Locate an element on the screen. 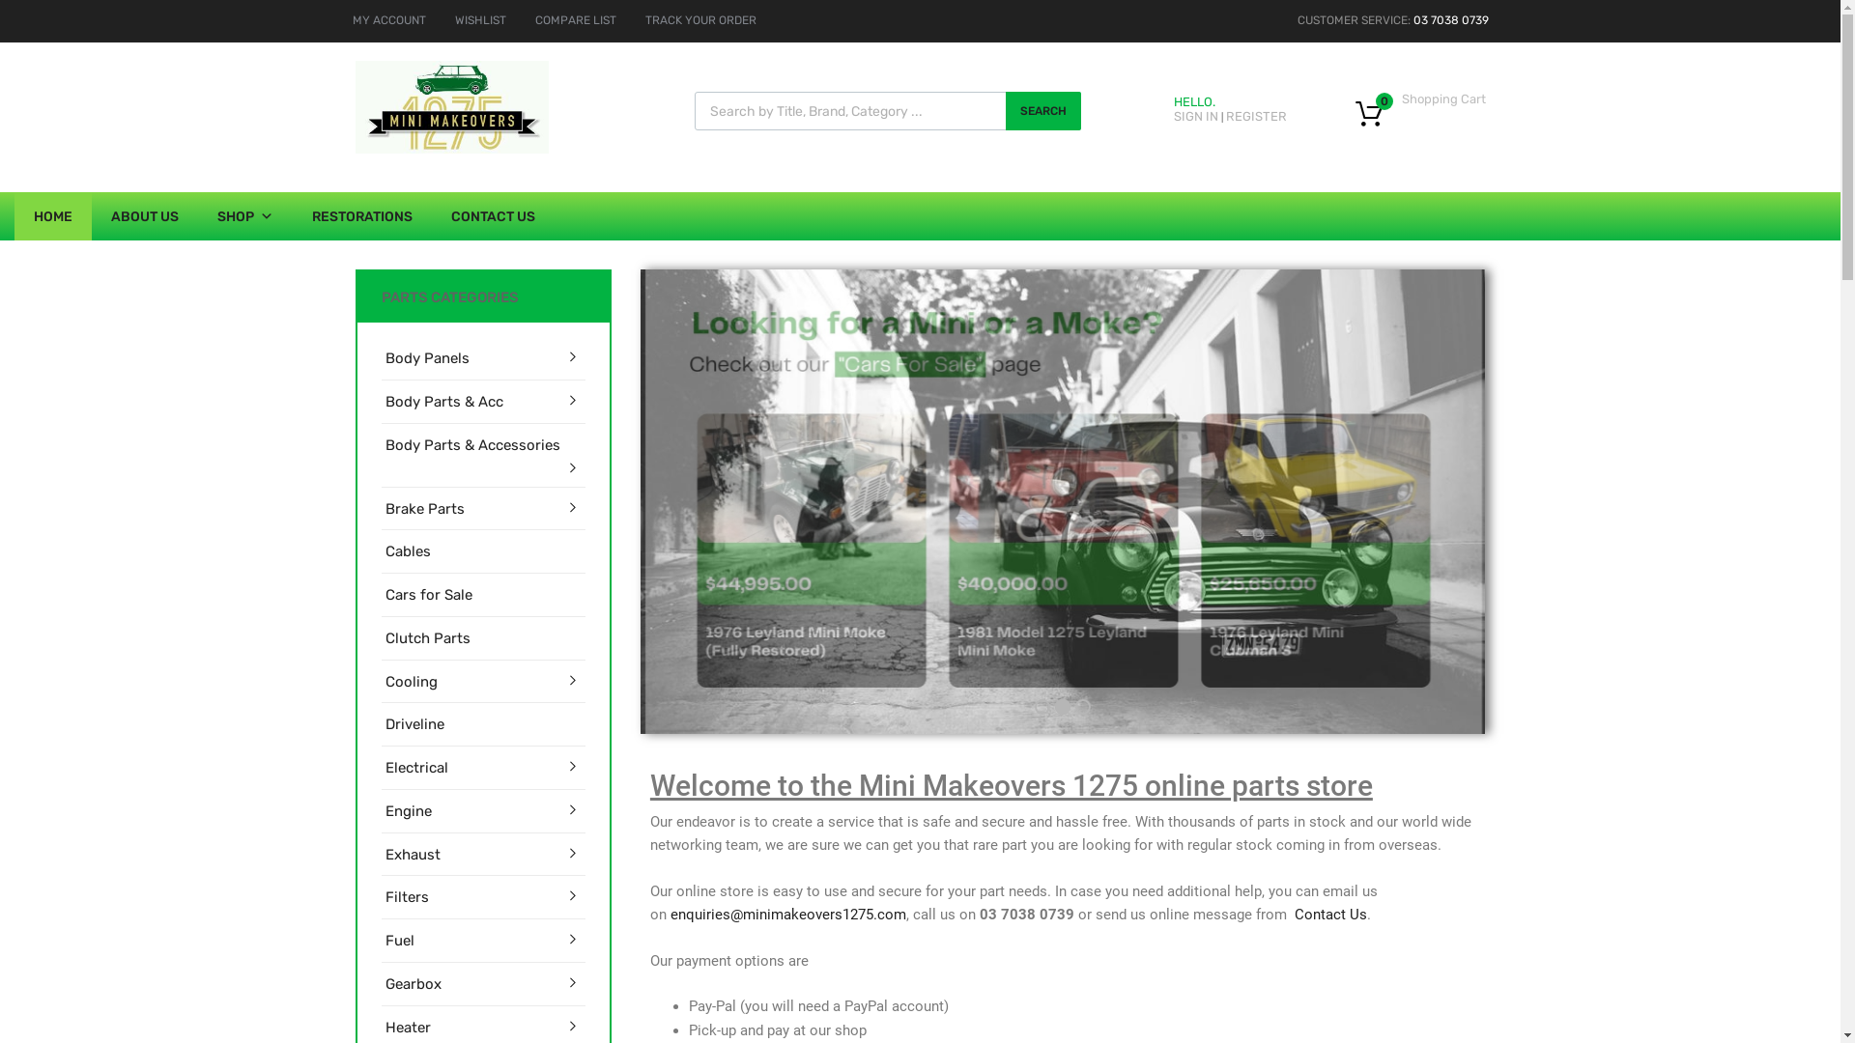 The height and width of the screenshot is (1043, 1855). 03 7038 0739 is located at coordinates (1450, 20).